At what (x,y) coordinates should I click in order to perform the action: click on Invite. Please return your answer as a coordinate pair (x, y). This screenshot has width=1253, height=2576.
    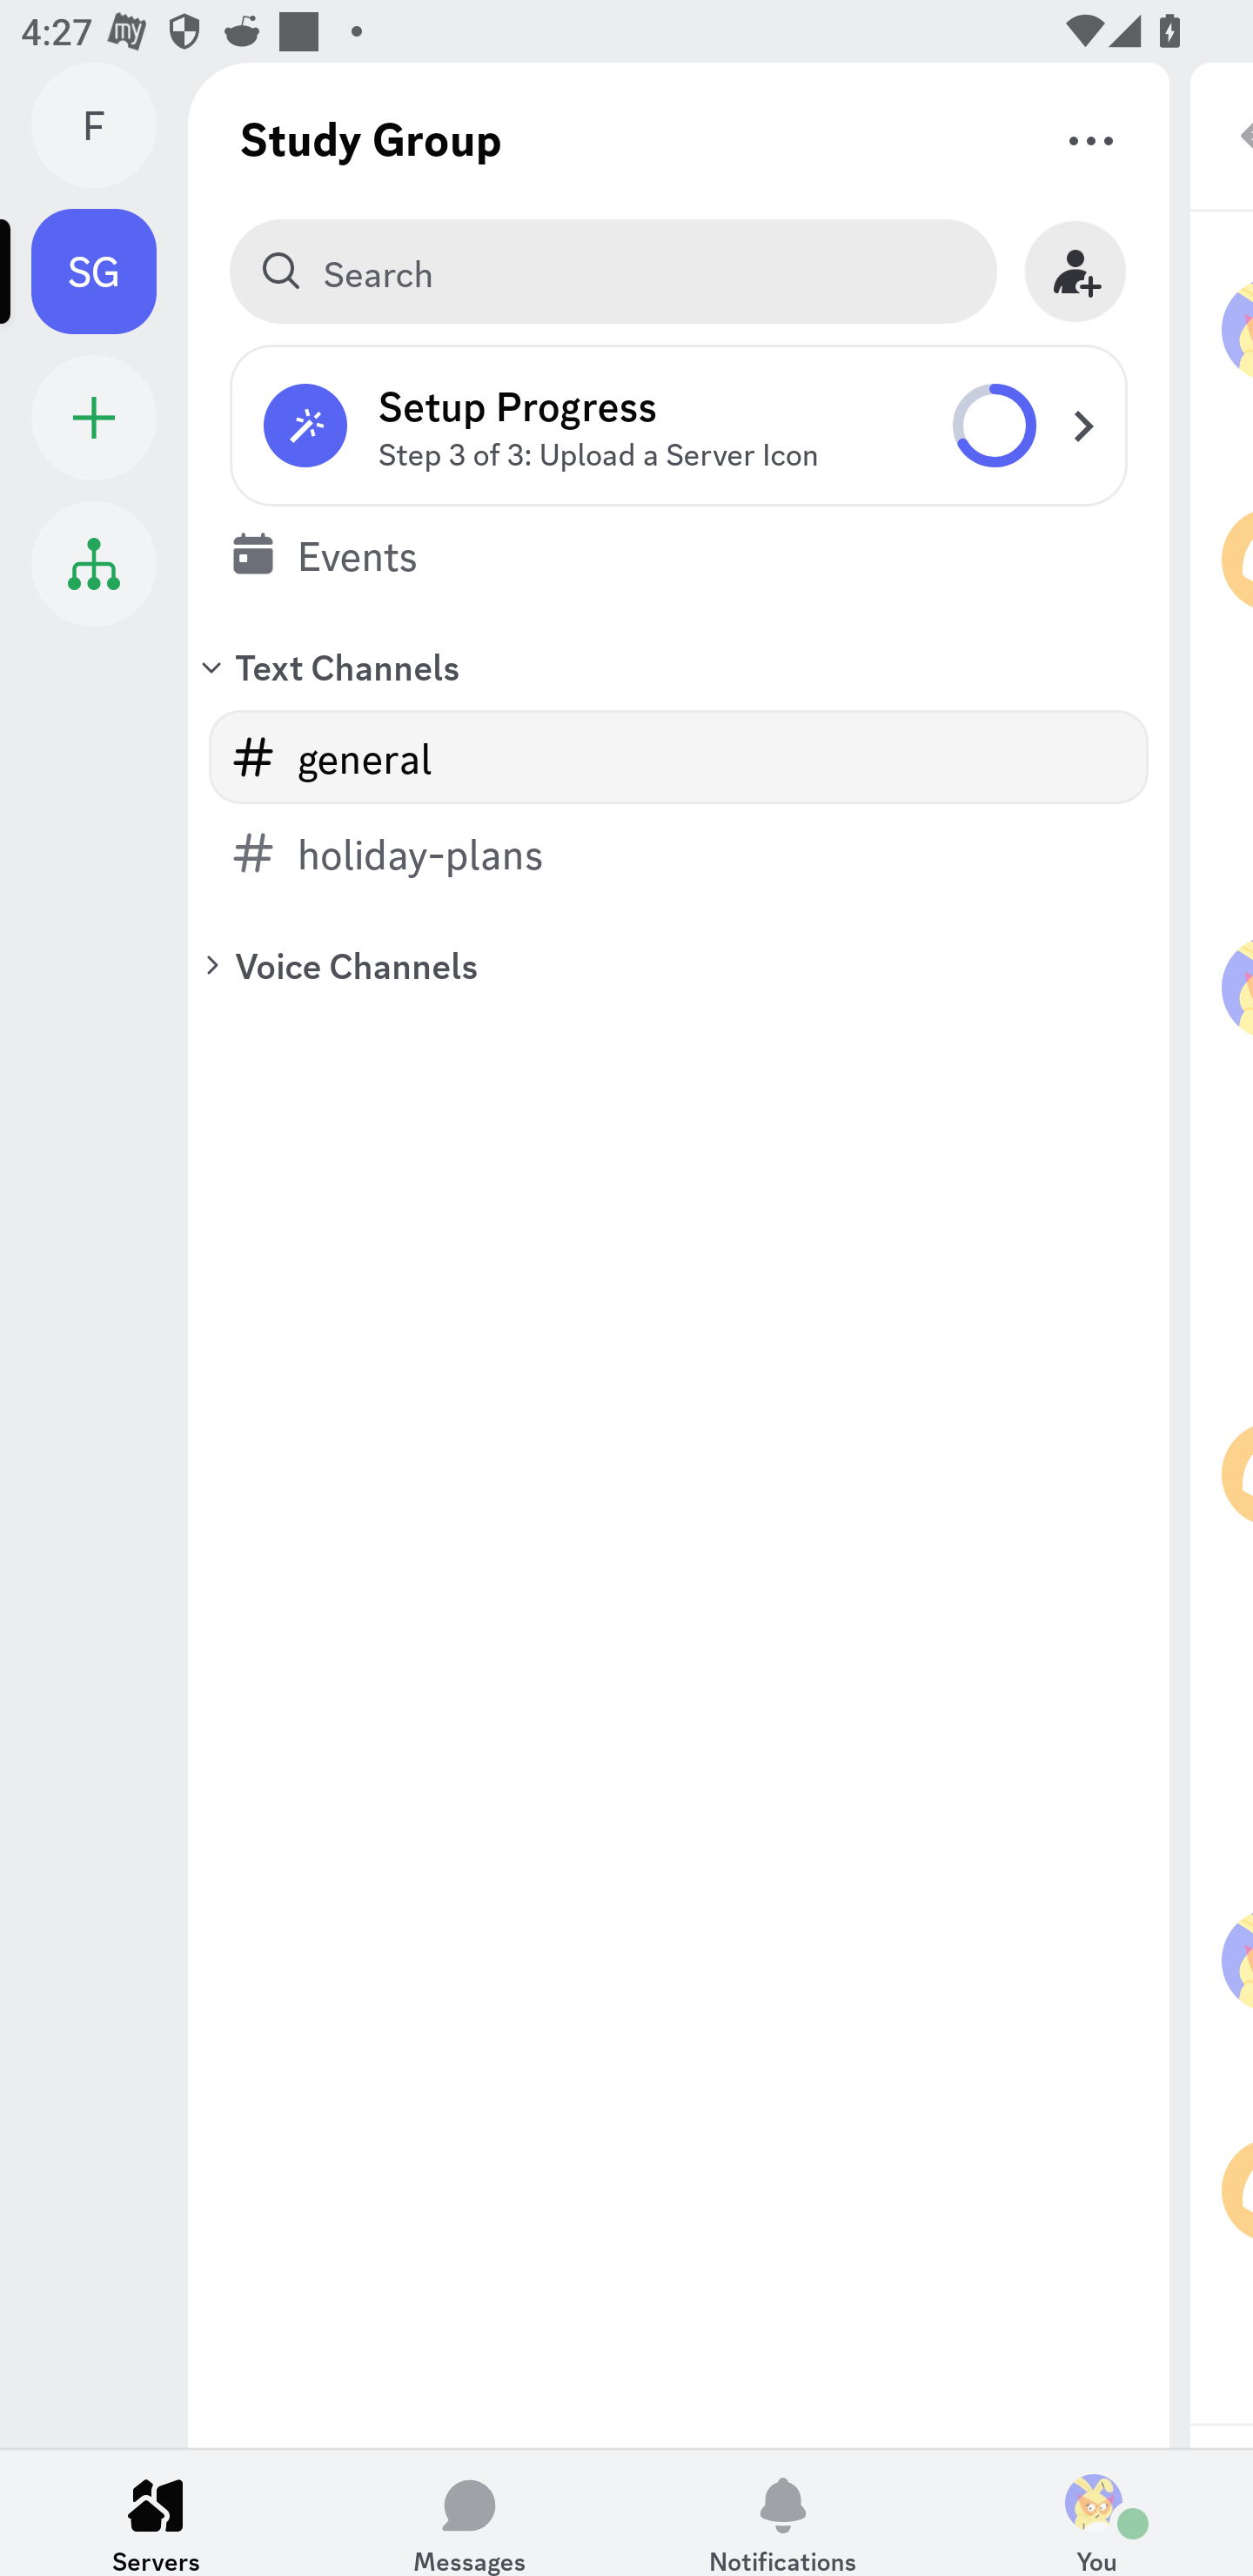
    Looking at the image, I should click on (1075, 272).